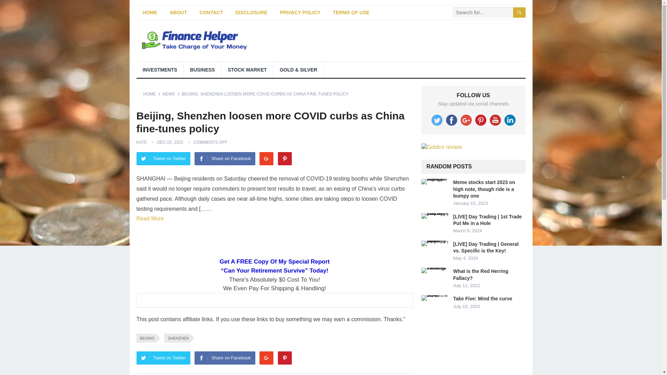 The height and width of the screenshot is (375, 667). Describe the element at coordinates (252, 12) in the screenshot. I see `DISCLOSURE` at that location.